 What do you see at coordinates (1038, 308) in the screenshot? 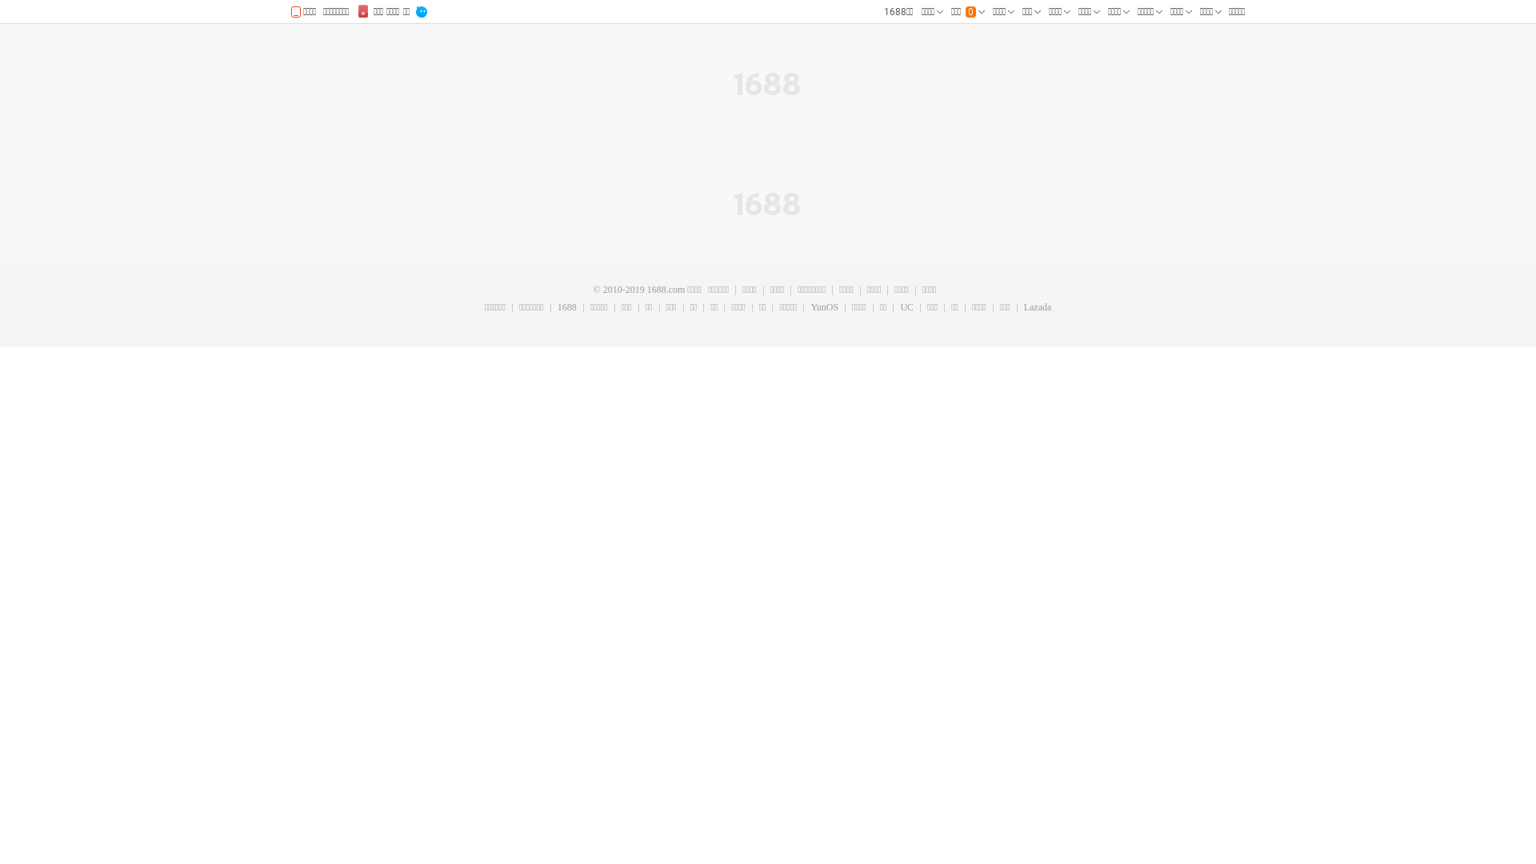
I see `Lazada` at bounding box center [1038, 308].